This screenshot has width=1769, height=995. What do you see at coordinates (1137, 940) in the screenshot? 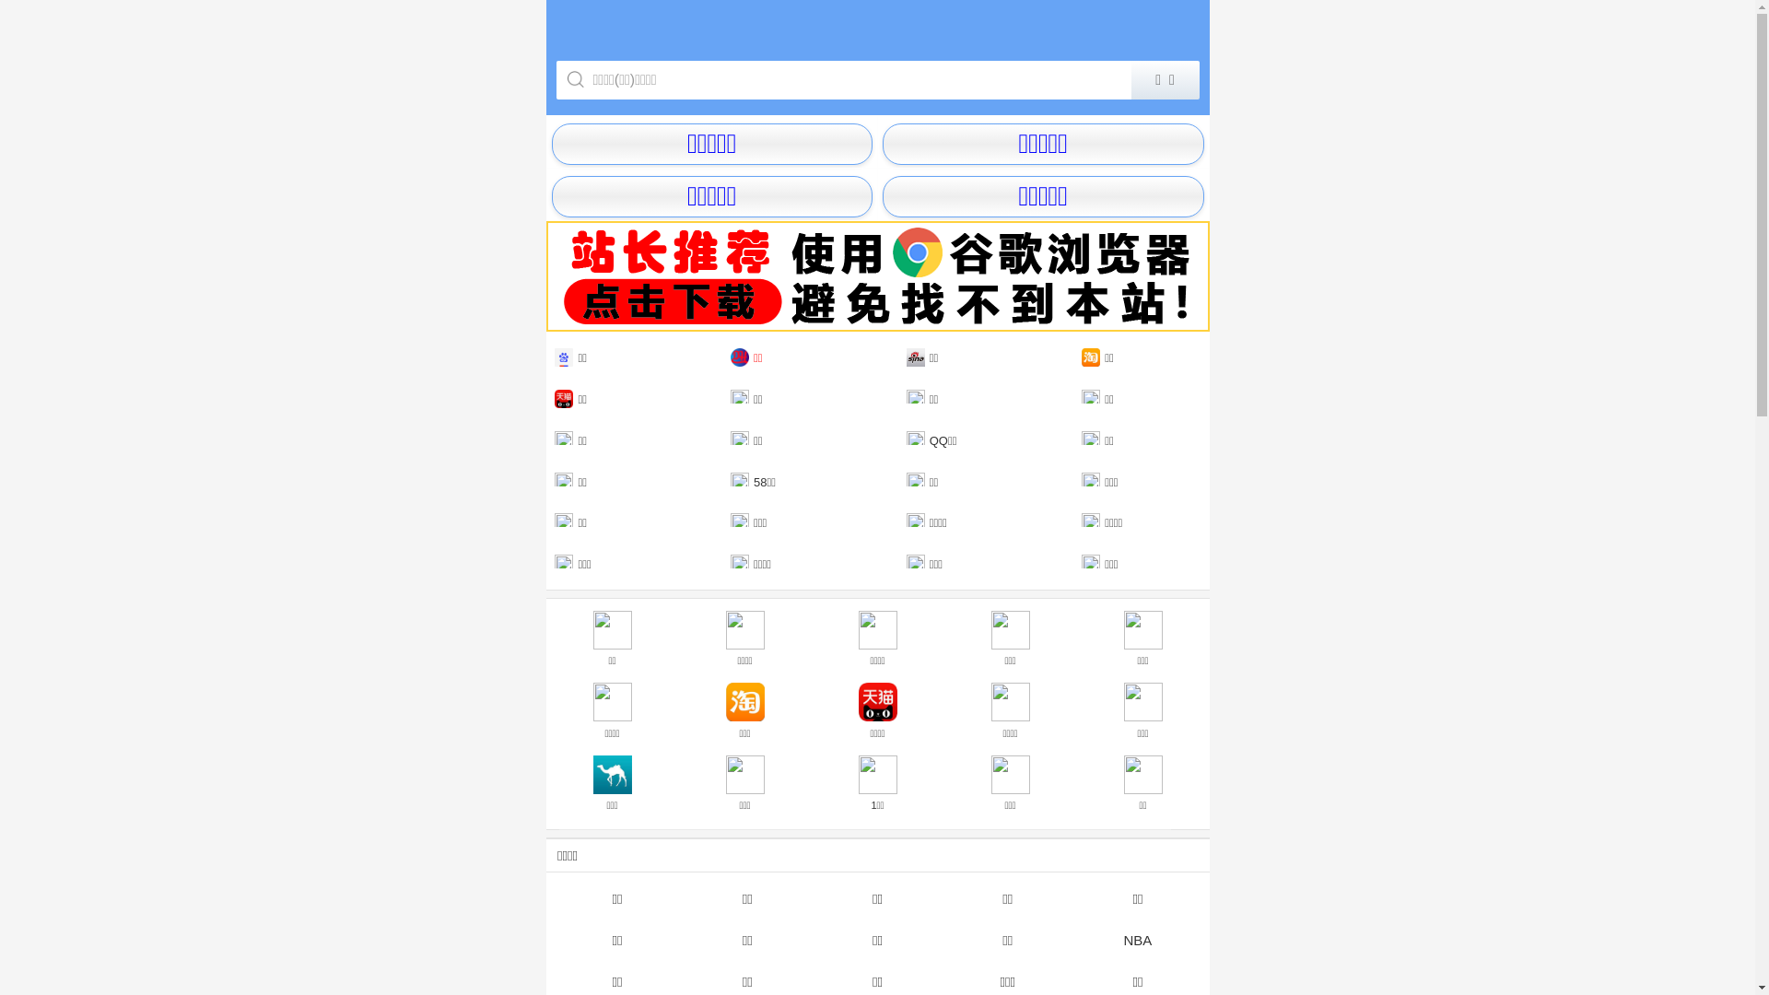
I see `NBA` at bounding box center [1137, 940].